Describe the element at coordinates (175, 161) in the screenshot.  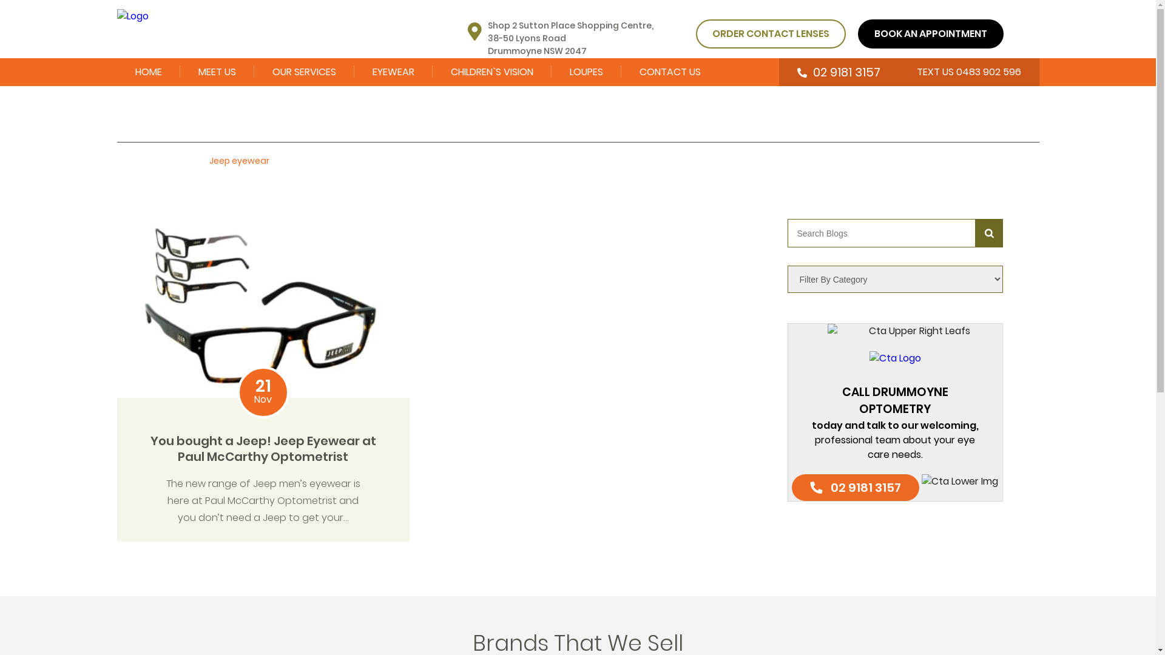
I see `Blog` at that location.